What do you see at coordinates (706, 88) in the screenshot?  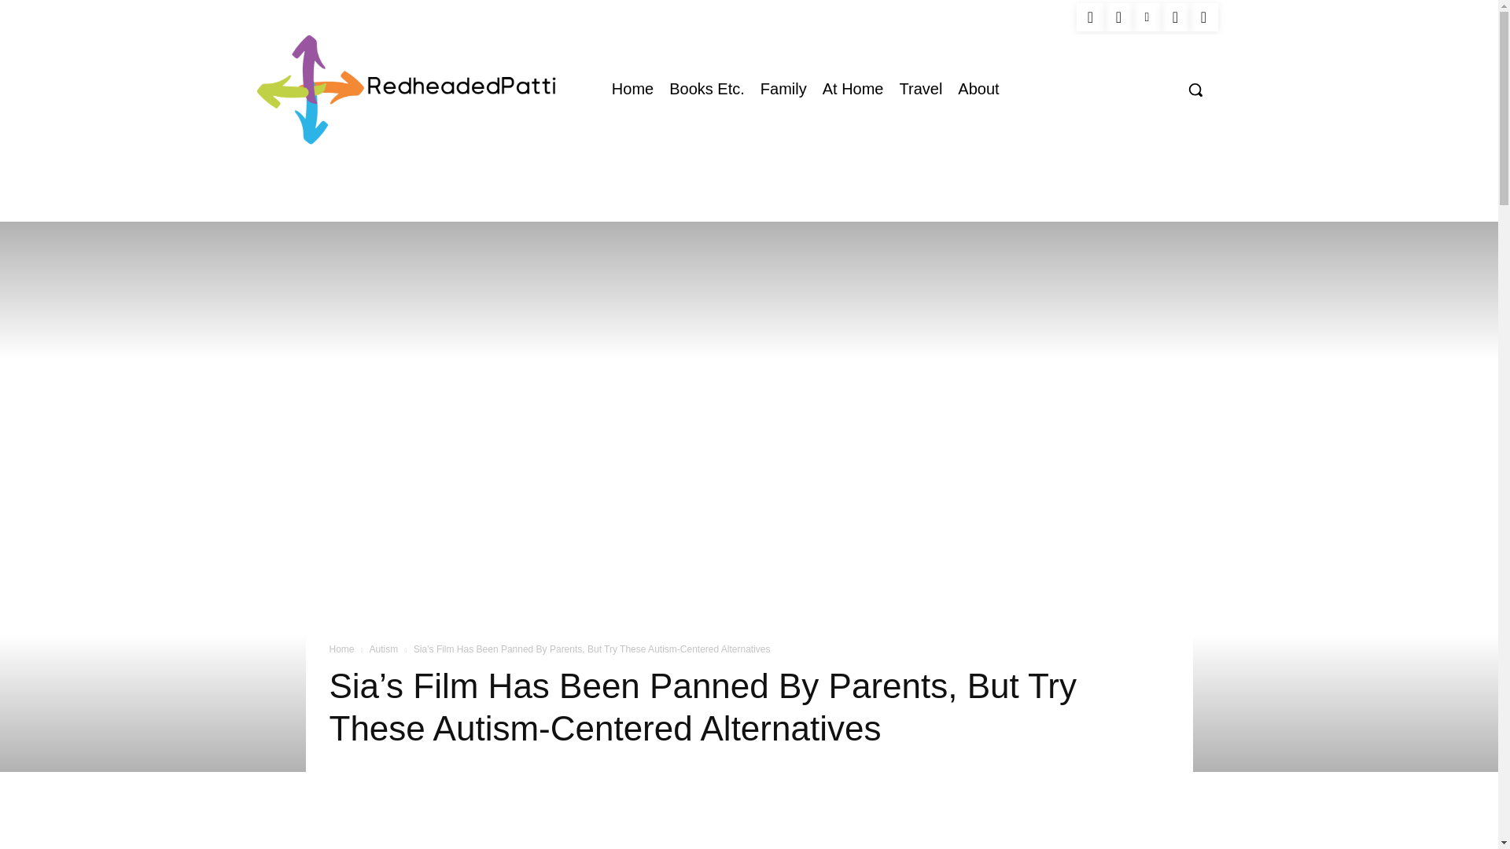 I see `Books Etc.` at bounding box center [706, 88].